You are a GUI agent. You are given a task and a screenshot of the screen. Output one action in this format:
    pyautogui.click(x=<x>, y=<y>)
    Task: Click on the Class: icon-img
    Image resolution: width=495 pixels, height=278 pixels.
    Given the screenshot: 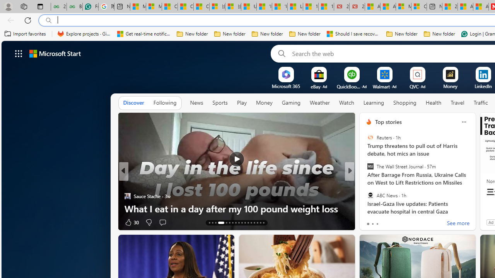 What is the action you would take?
    pyautogui.click(x=464, y=122)
    